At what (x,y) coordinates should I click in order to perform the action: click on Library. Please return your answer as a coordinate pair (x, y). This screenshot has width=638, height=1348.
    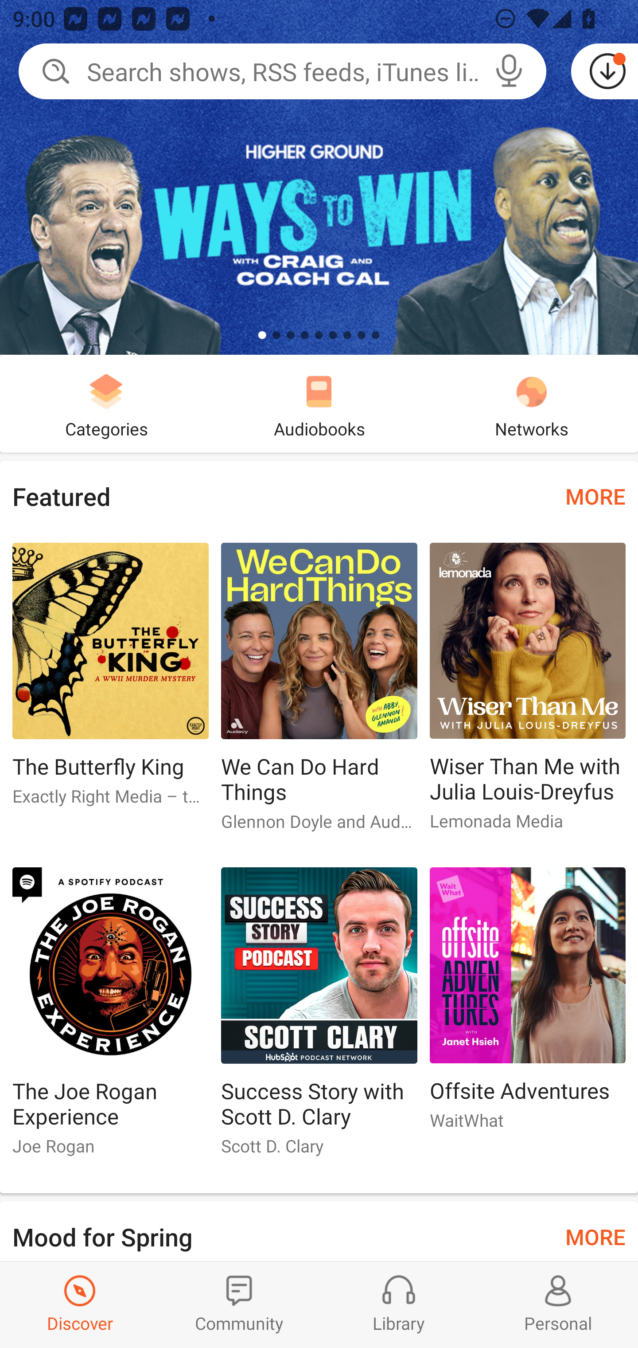
    Looking at the image, I should click on (399, 1305).